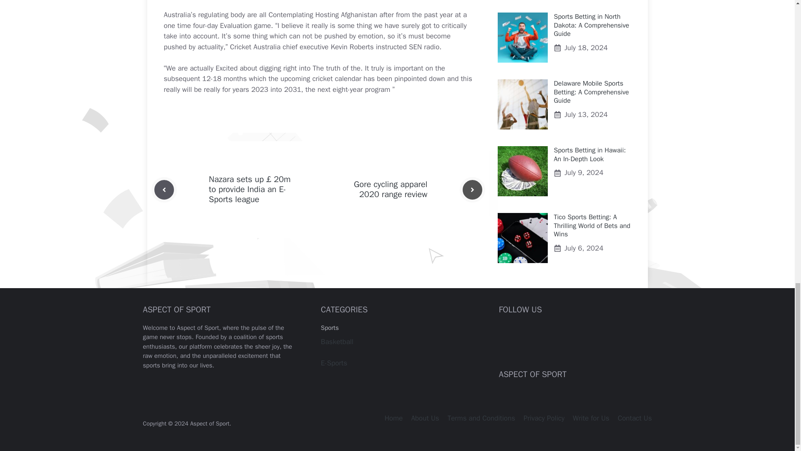 Image resolution: width=801 pixels, height=451 pixels. Describe the element at coordinates (590, 155) in the screenshot. I see `Sports Betting in Hawaii: An In-Depth Look` at that location.